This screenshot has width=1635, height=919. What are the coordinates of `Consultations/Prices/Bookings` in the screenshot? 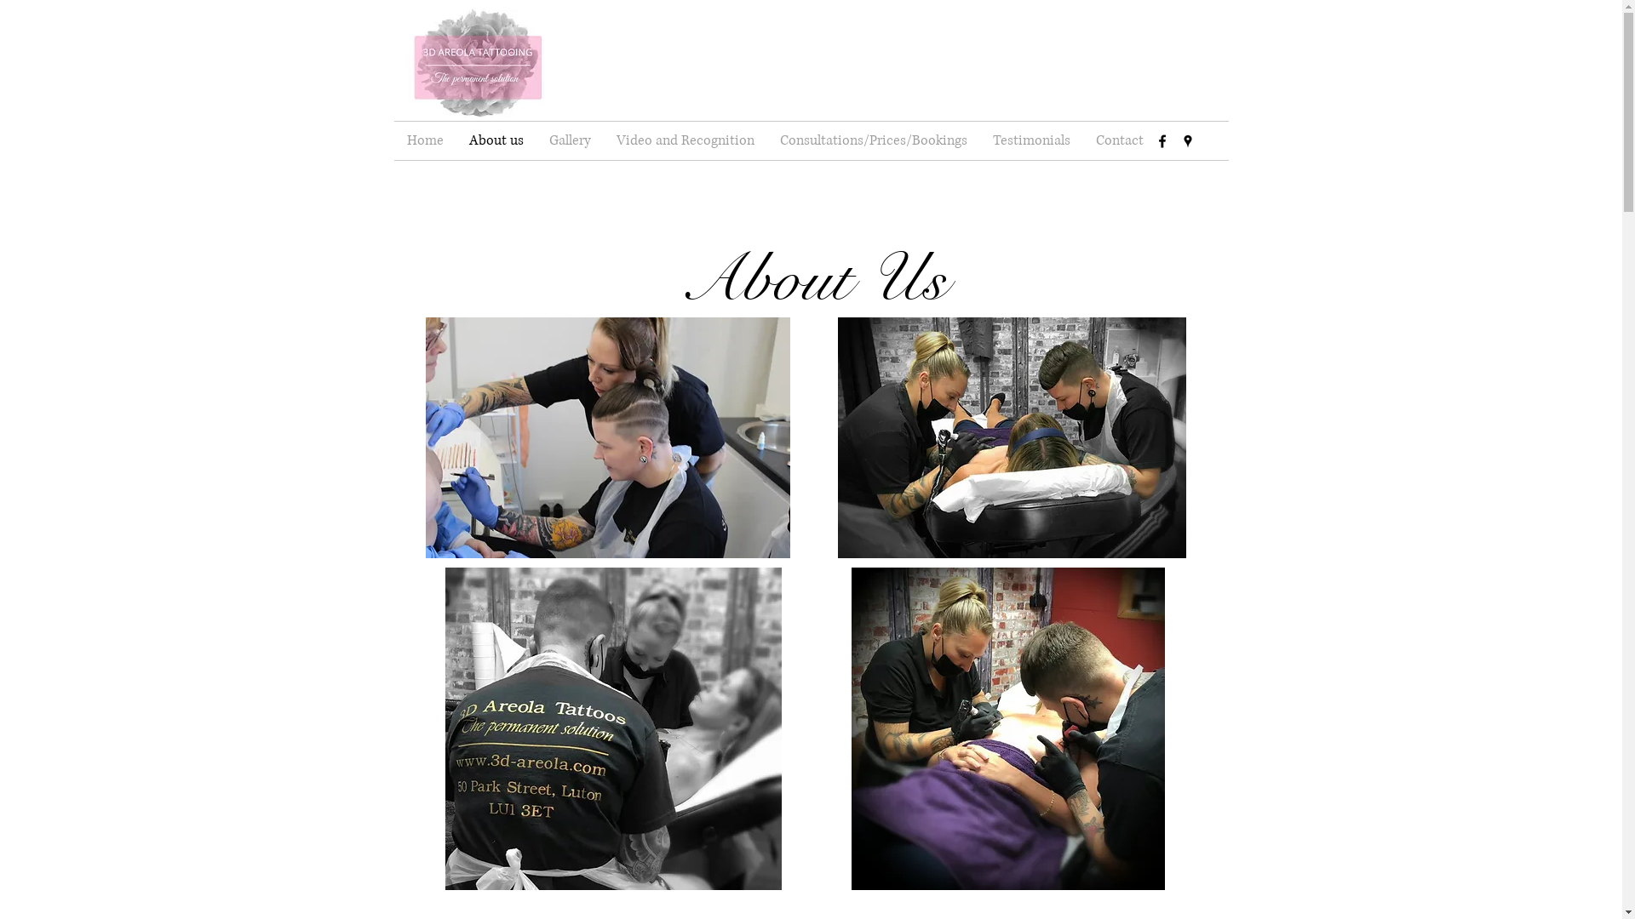 It's located at (873, 141).